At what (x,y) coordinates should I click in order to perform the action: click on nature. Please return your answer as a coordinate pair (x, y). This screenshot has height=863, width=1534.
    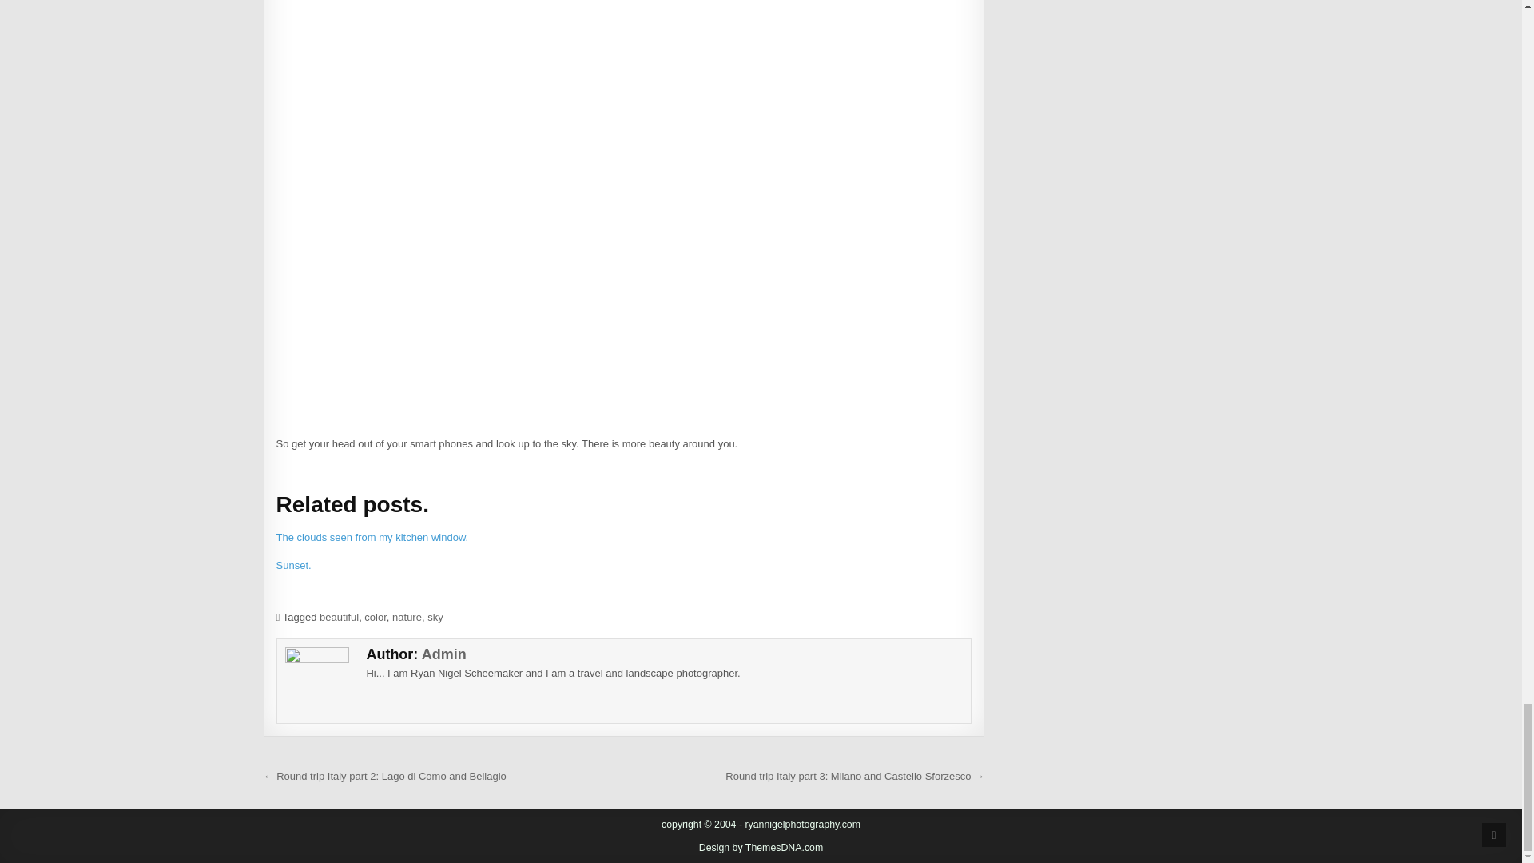
    Looking at the image, I should click on (407, 617).